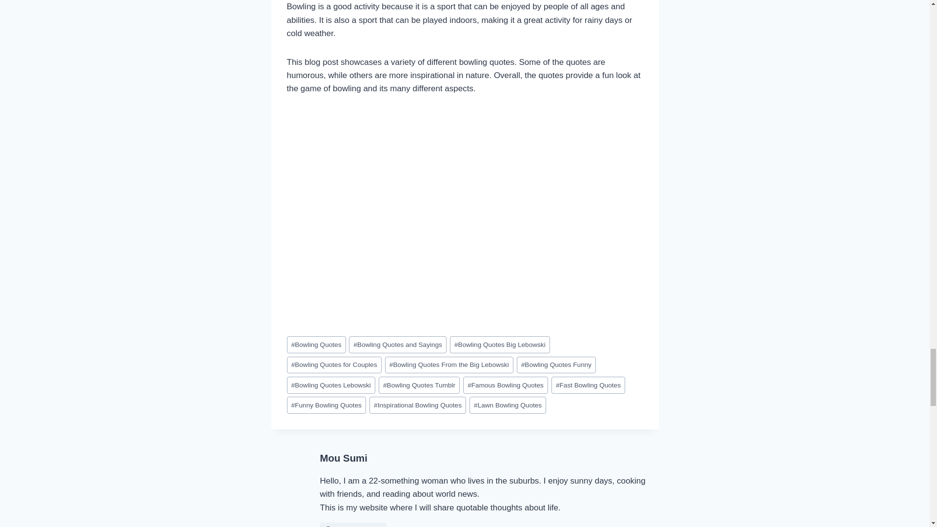 The image size is (937, 527). What do you see at coordinates (334, 365) in the screenshot?
I see `Bowling Quotes for Couples` at bounding box center [334, 365].